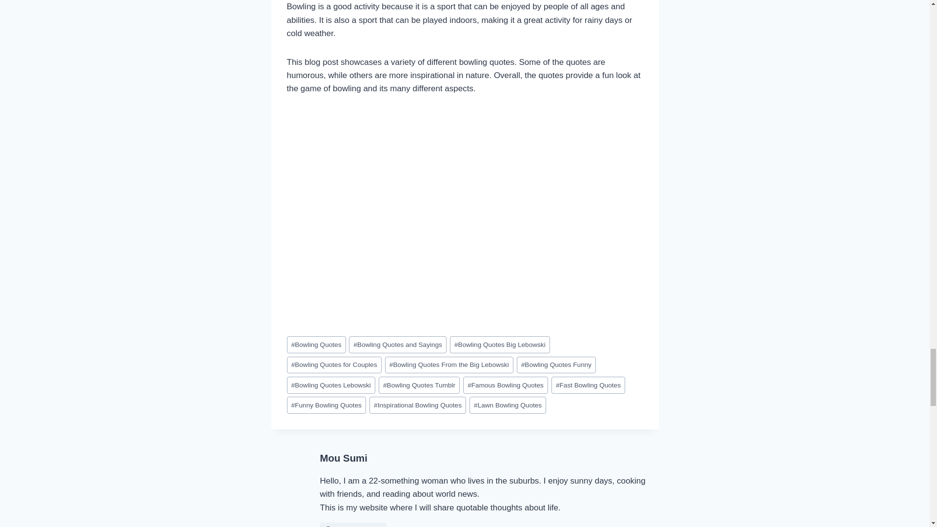 The image size is (937, 527). What do you see at coordinates (334, 365) in the screenshot?
I see `Bowling Quotes for Couples` at bounding box center [334, 365].